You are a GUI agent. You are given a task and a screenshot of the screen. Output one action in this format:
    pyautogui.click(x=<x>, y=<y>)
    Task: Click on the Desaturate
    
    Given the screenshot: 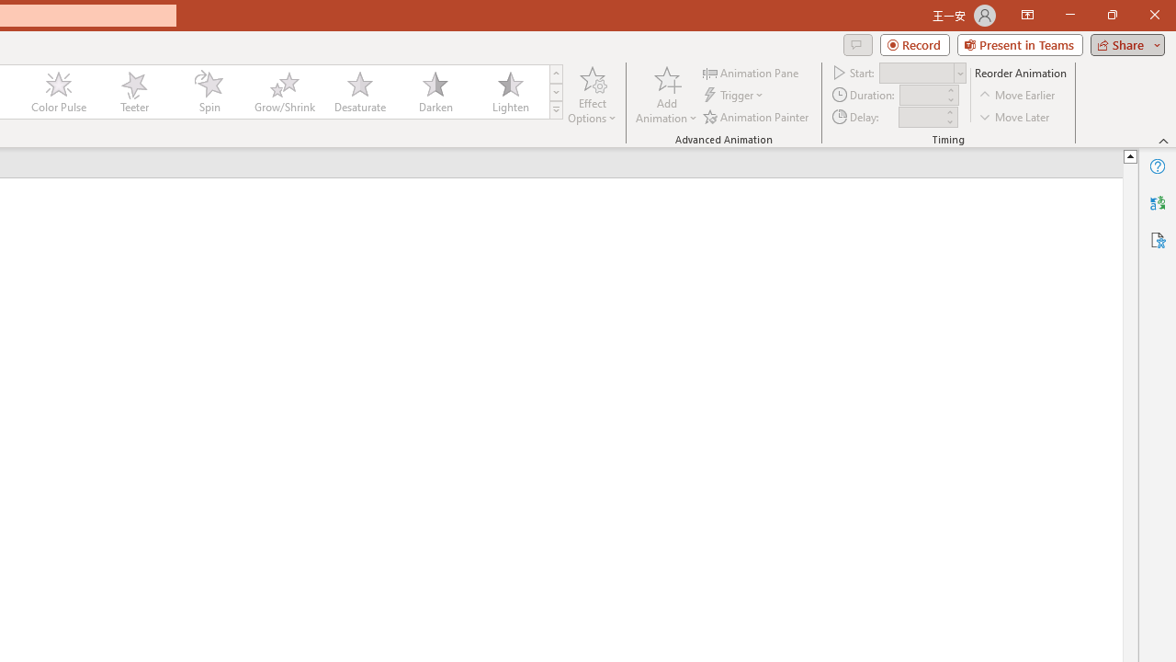 What is the action you would take?
    pyautogui.click(x=359, y=92)
    